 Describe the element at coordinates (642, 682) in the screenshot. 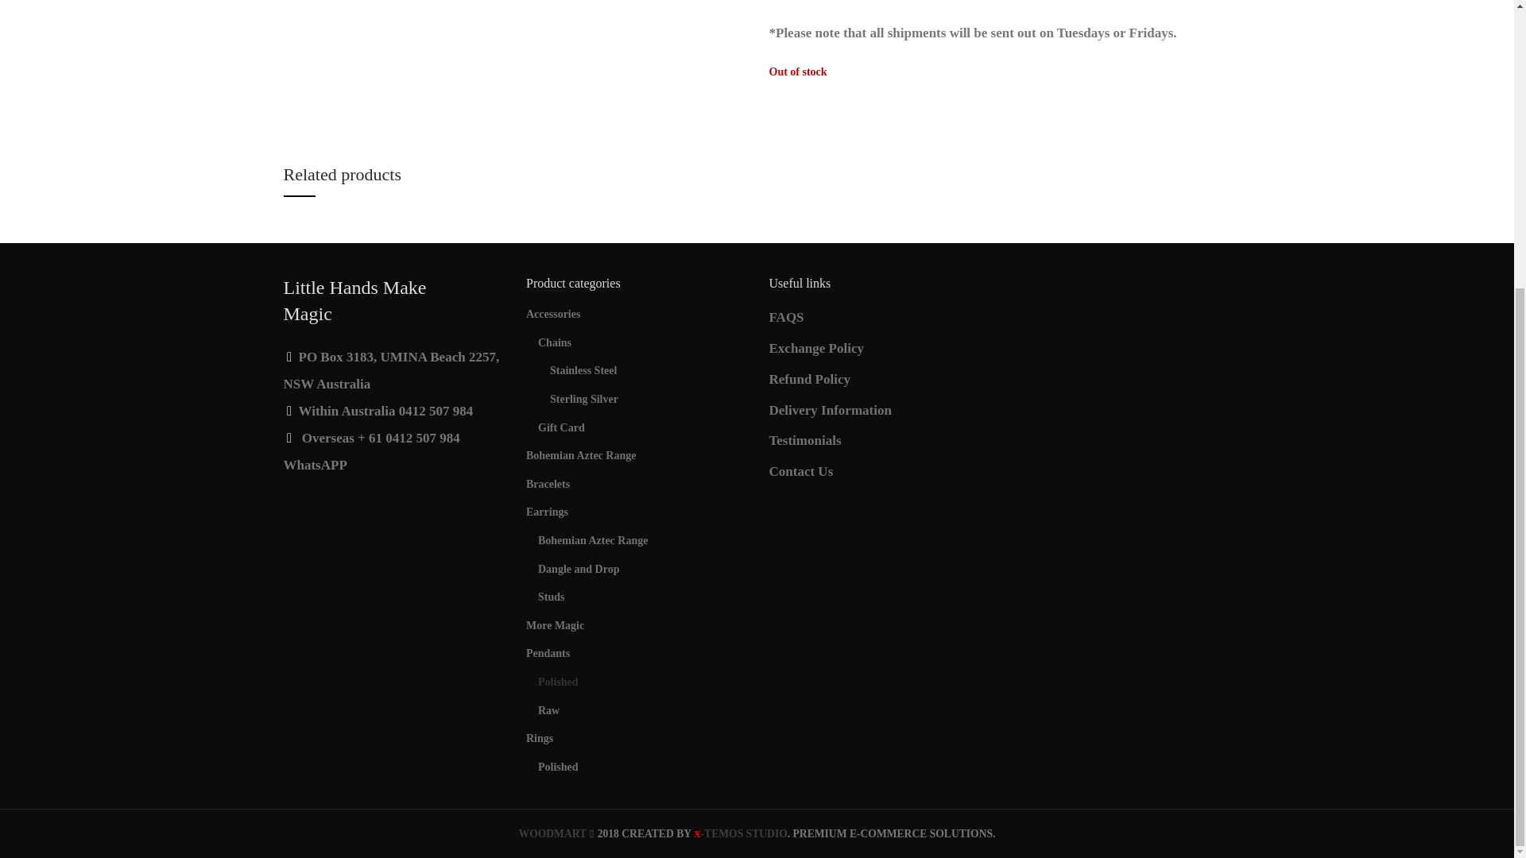

I see `Polished` at that location.